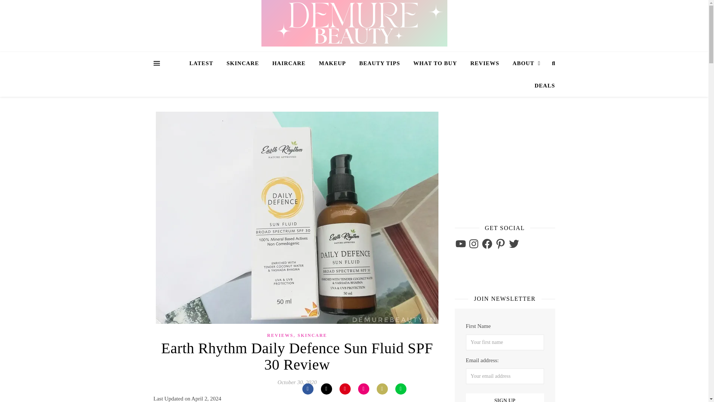 This screenshot has height=402, width=714. Describe the element at coordinates (242, 63) in the screenshot. I see `SKINCARE` at that location.